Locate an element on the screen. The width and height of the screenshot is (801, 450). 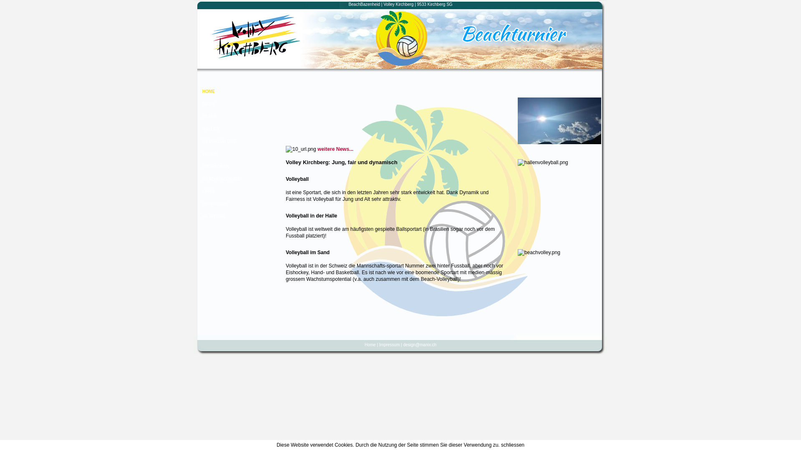
weitere News... is located at coordinates (335, 149).